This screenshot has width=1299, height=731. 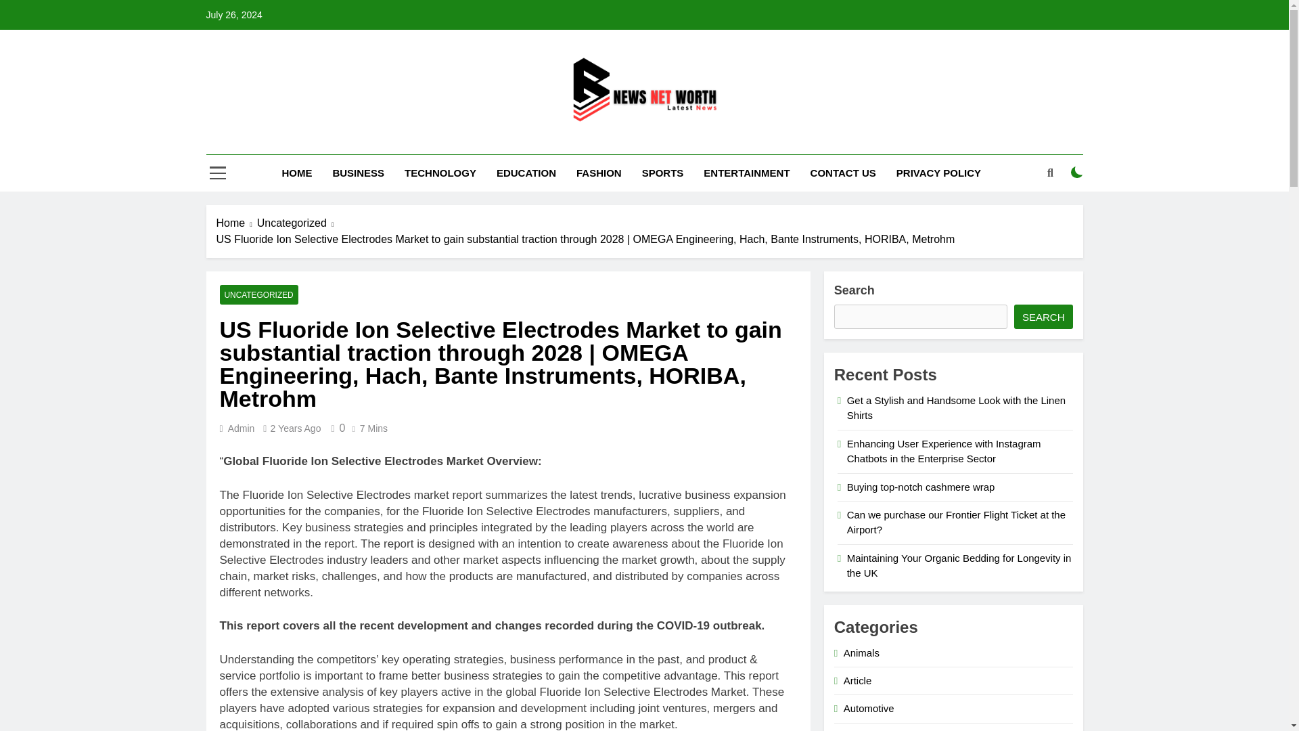 What do you see at coordinates (258, 295) in the screenshot?
I see `UNCATEGORIZED` at bounding box center [258, 295].